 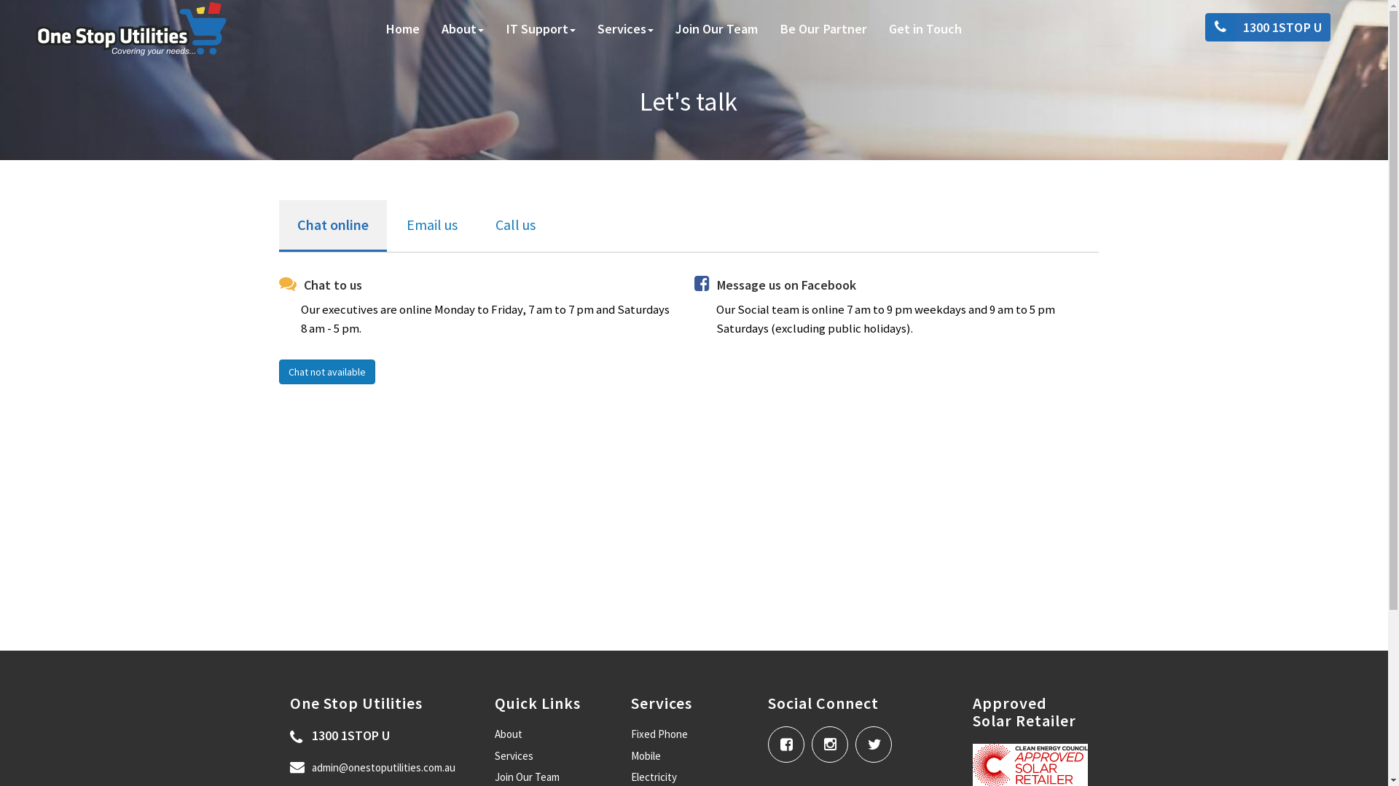 I want to click on Be Our Partner, so click(x=823, y=29).